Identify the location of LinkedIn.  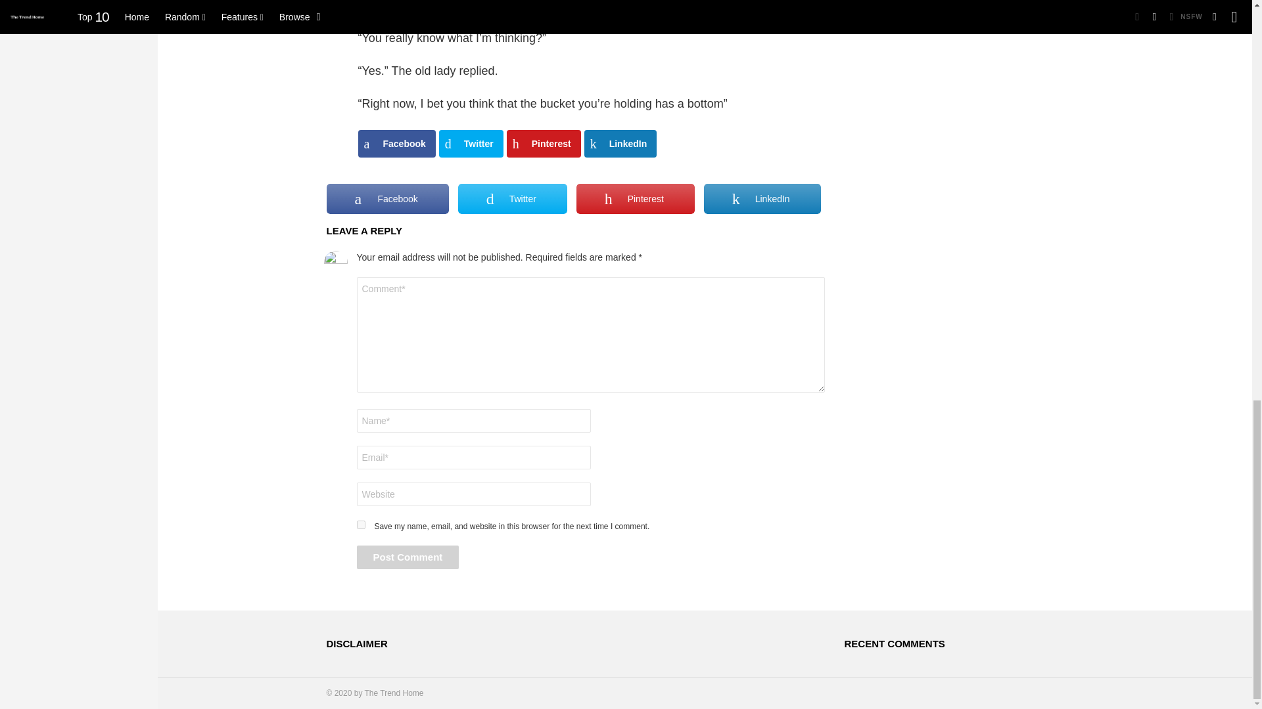
(762, 198).